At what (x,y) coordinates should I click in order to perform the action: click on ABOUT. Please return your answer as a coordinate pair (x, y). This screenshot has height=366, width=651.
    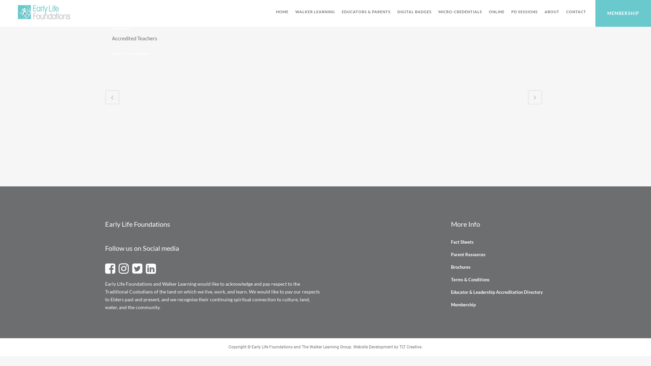
    Looking at the image, I should click on (552, 12).